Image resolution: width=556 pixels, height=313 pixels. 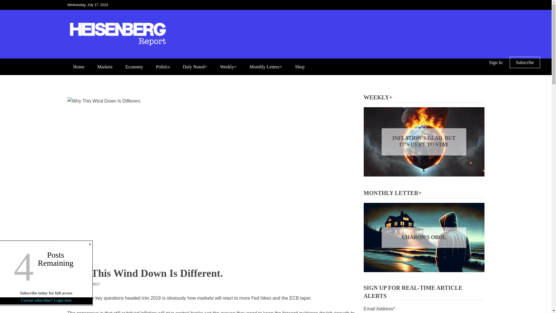 I want to click on Economy, so click(x=134, y=67).